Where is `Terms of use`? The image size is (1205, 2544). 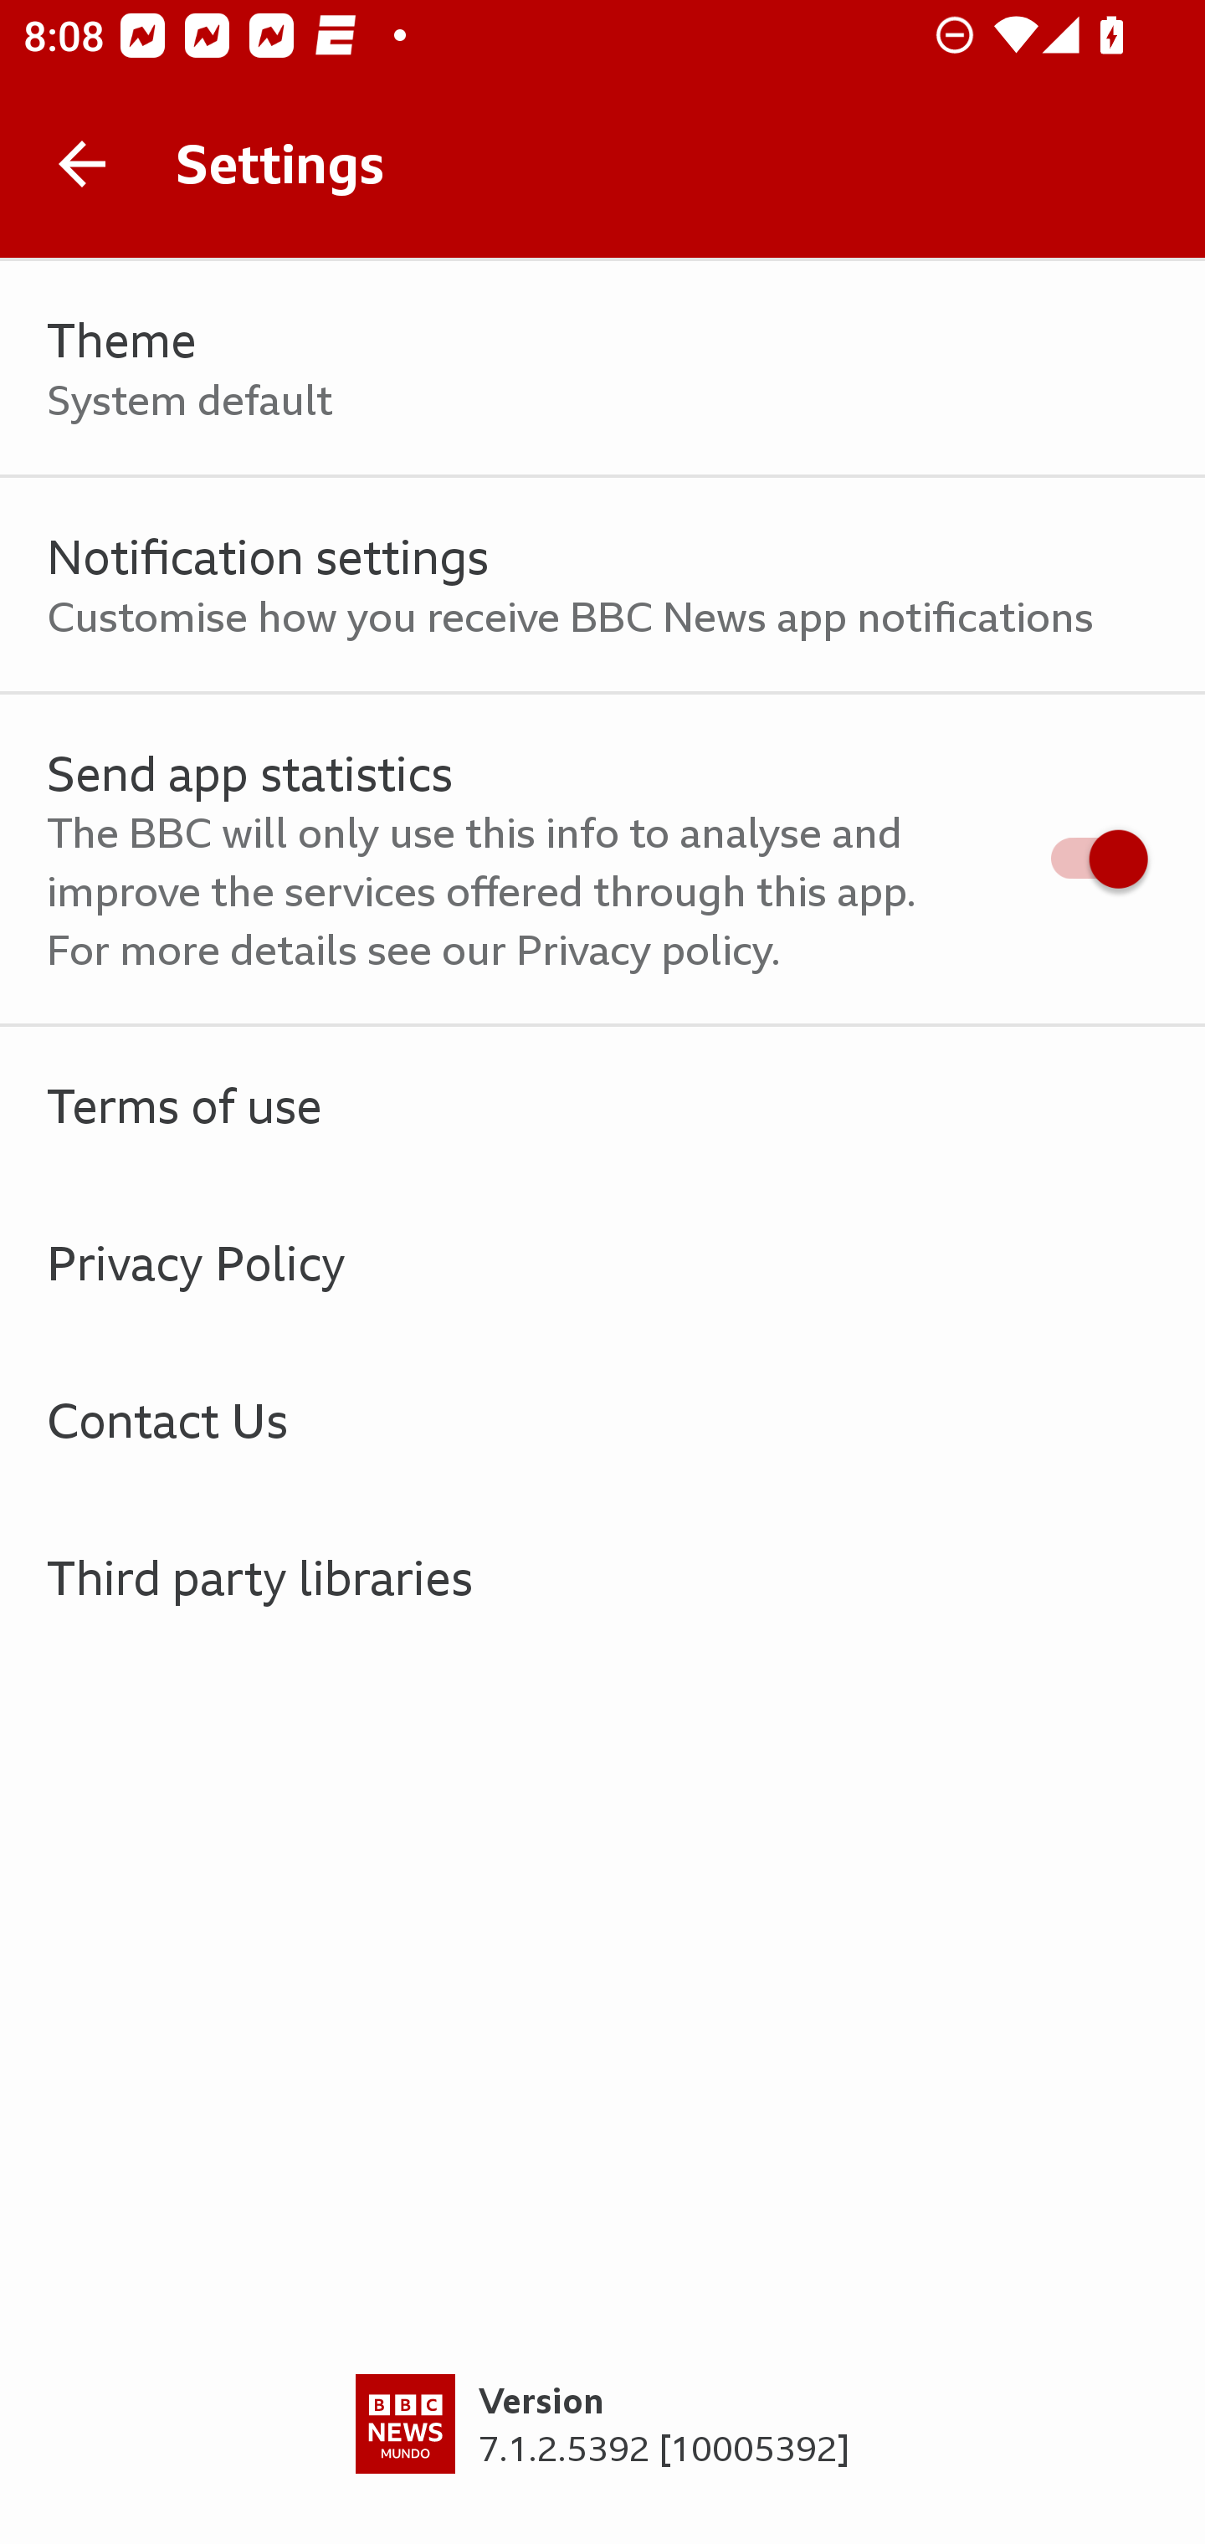 Terms of use is located at coordinates (602, 1105).